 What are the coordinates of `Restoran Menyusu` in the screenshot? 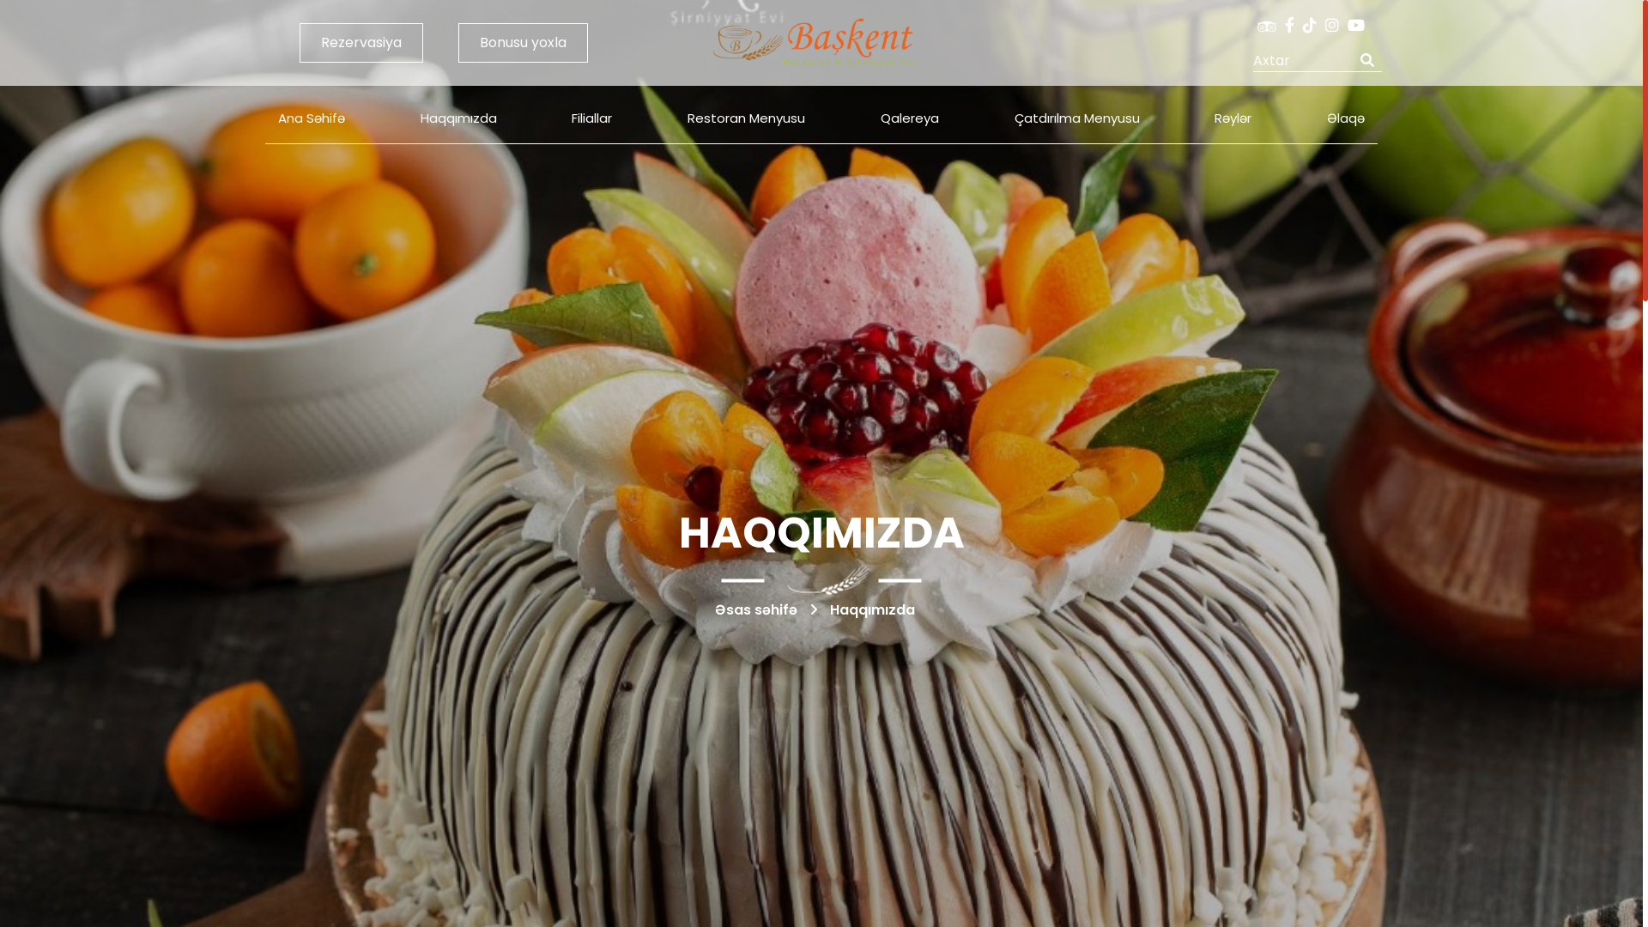 It's located at (747, 118).